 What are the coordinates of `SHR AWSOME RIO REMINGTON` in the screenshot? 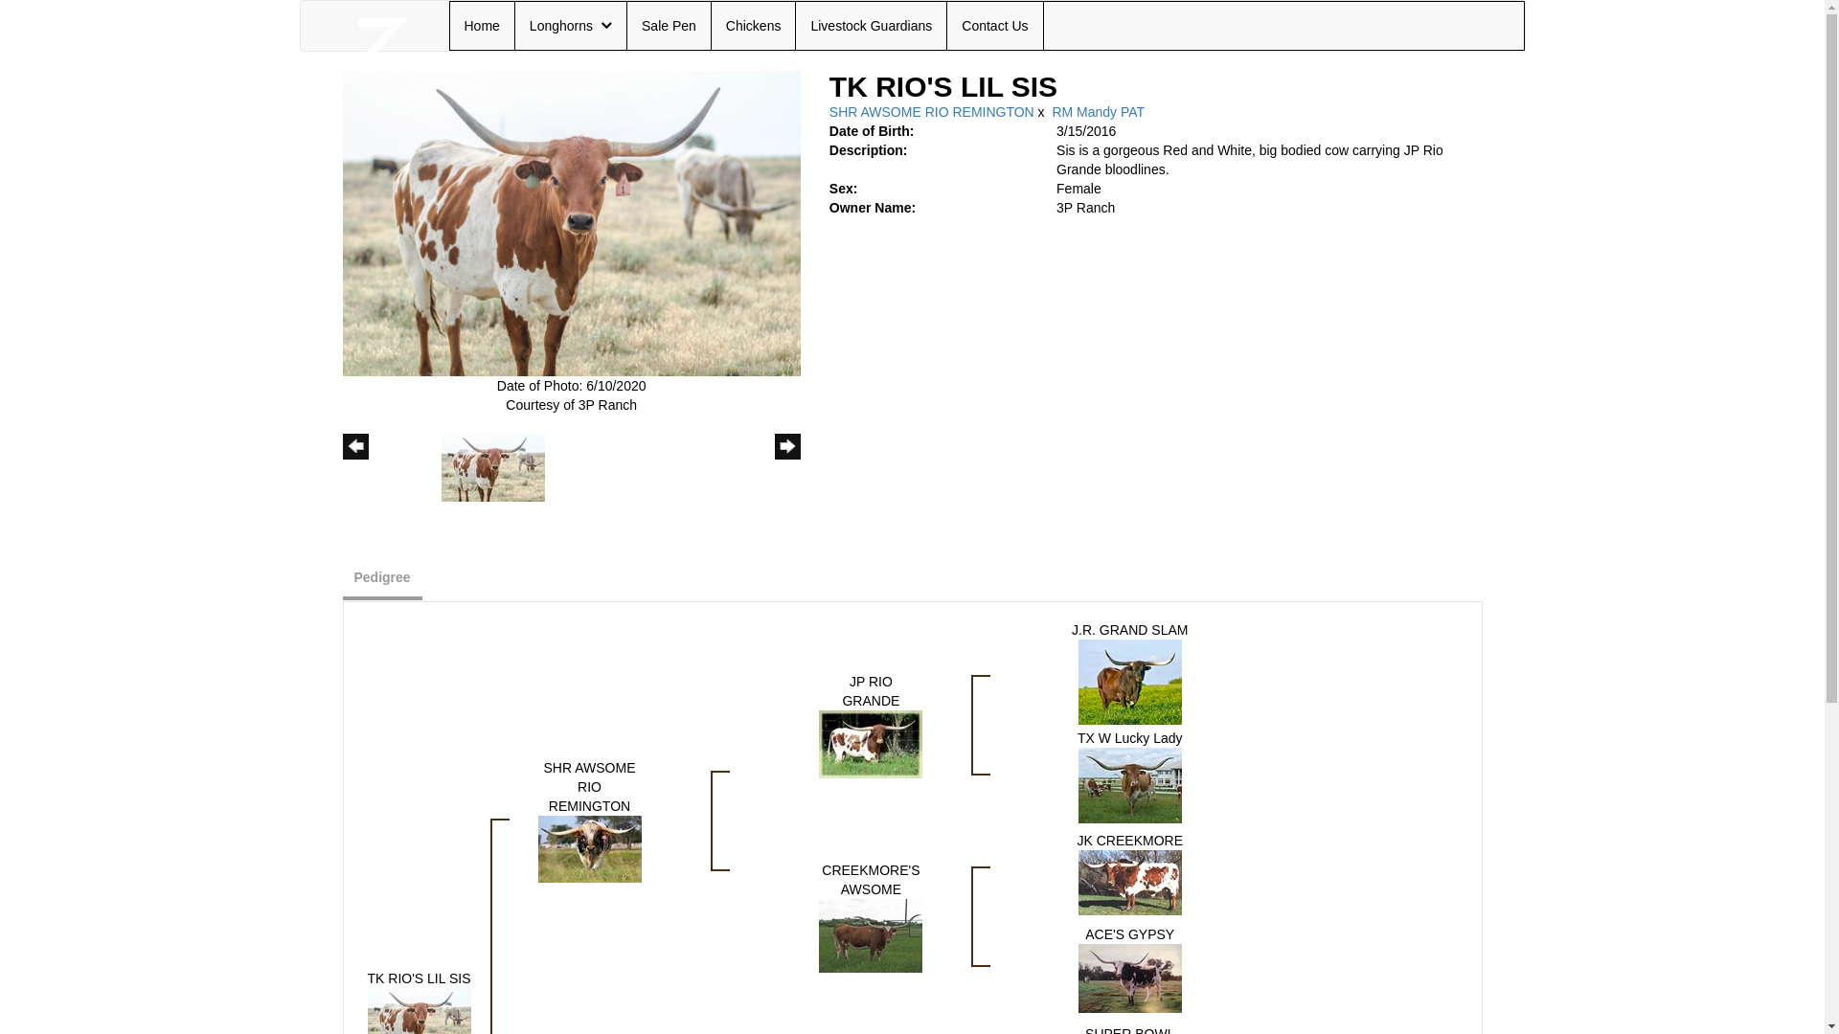 It's located at (590, 849).